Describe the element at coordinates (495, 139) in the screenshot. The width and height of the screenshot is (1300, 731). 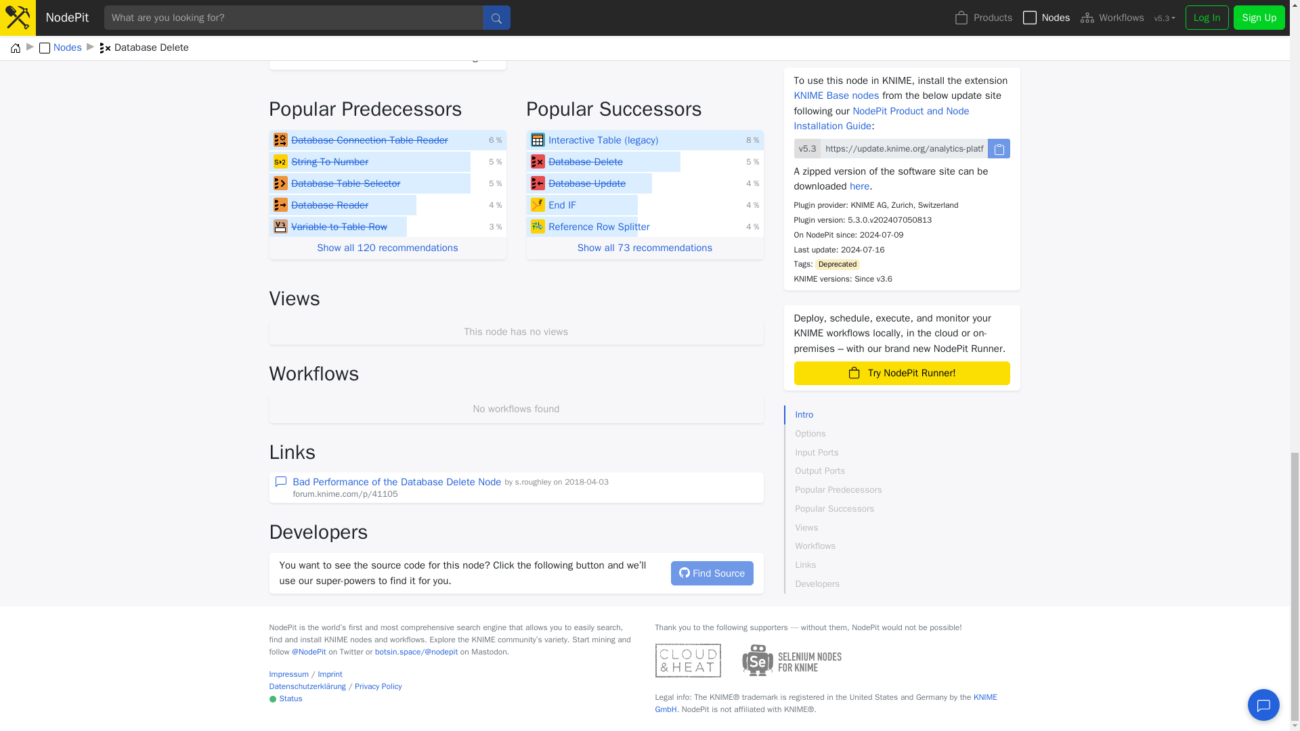
I see `Absolute count: 26 x` at that location.